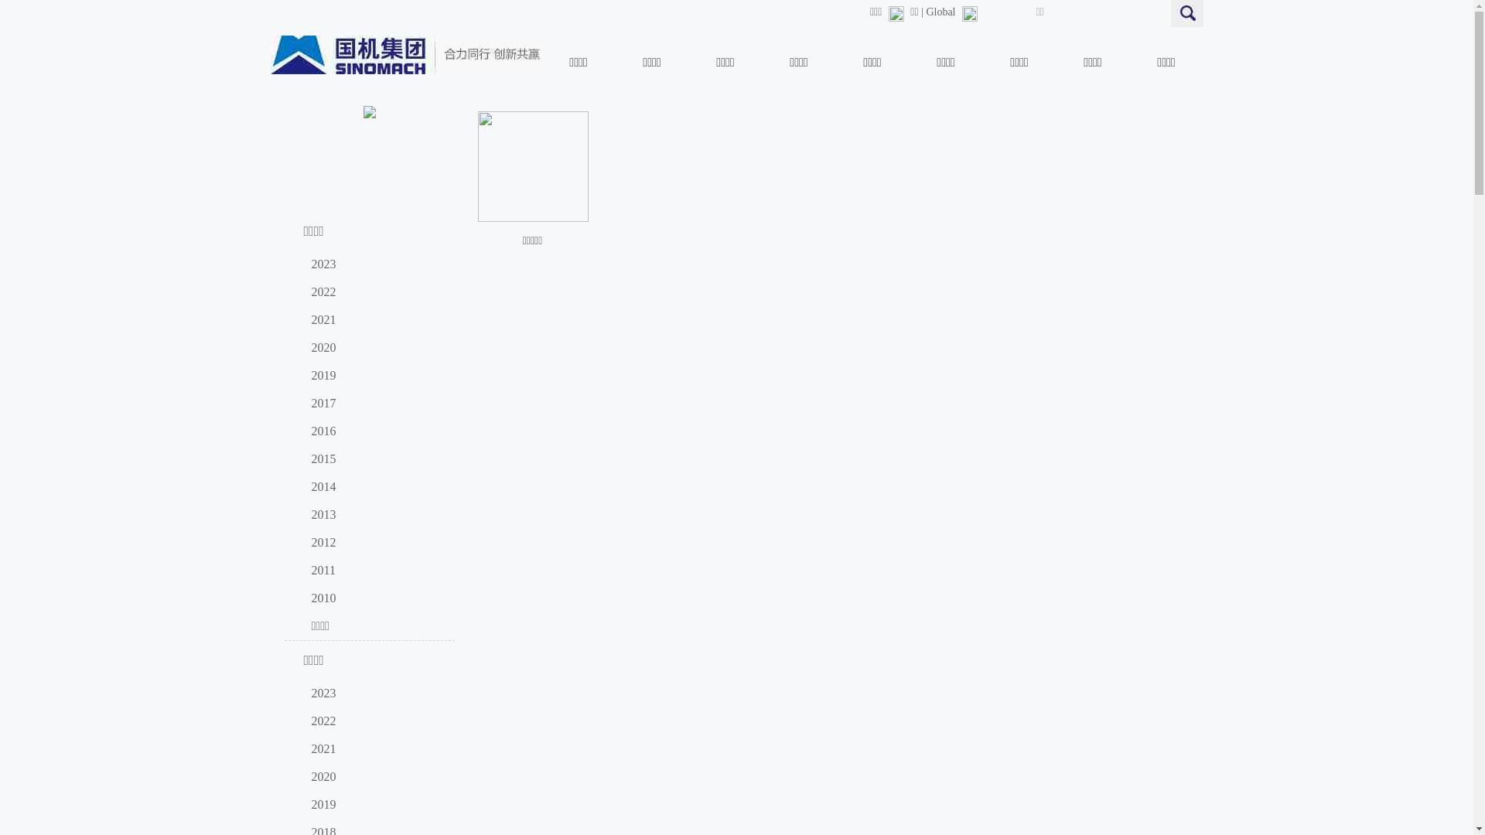  What do you see at coordinates (374, 543) in the screenshot?
I see `2012` at bounding box center [374, 543].